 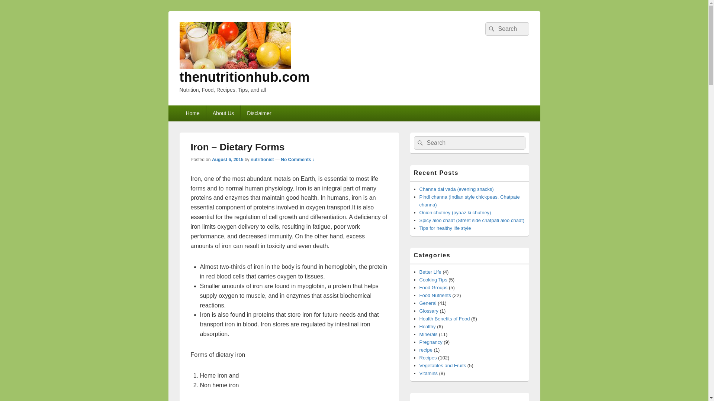 I want to click on Vegetables and Fruits, so click(x=443, y=365).